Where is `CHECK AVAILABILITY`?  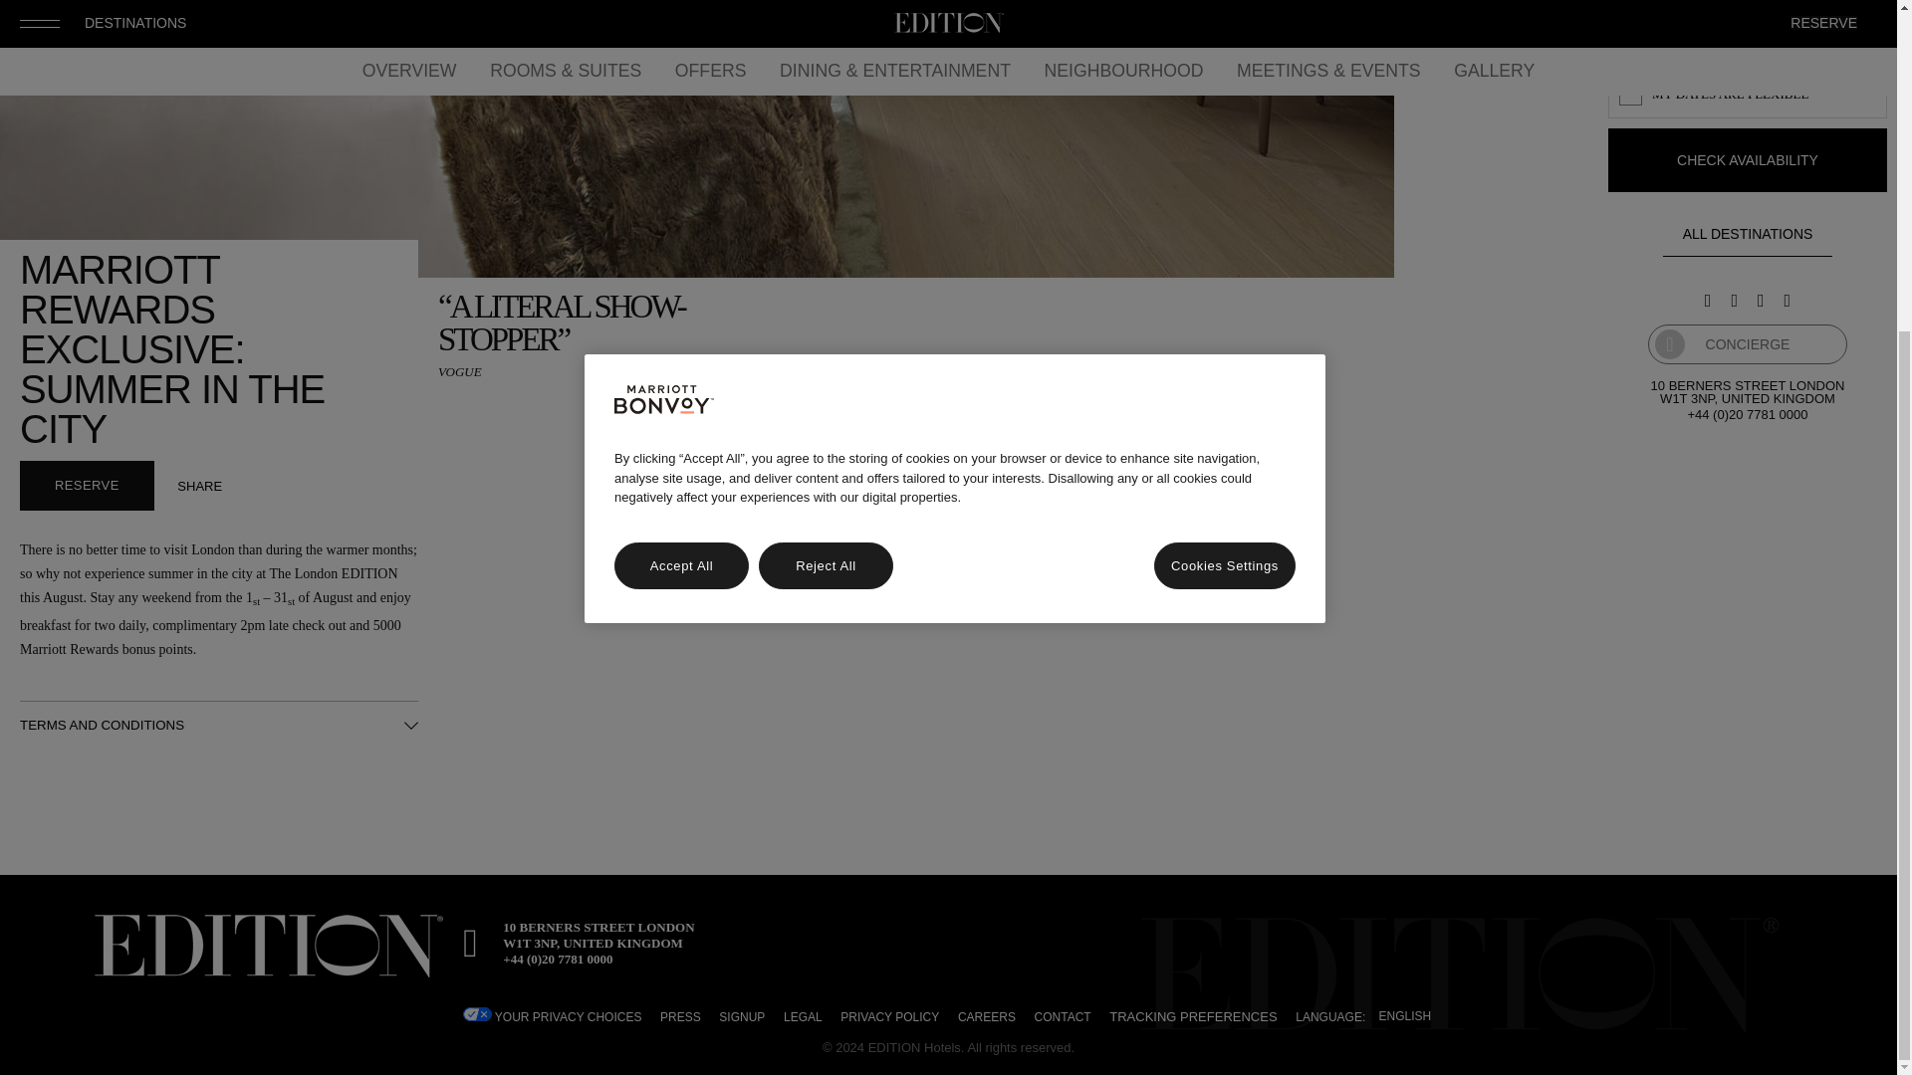
CHECK AVAILABILITY is located at coordinates (1747, 159).